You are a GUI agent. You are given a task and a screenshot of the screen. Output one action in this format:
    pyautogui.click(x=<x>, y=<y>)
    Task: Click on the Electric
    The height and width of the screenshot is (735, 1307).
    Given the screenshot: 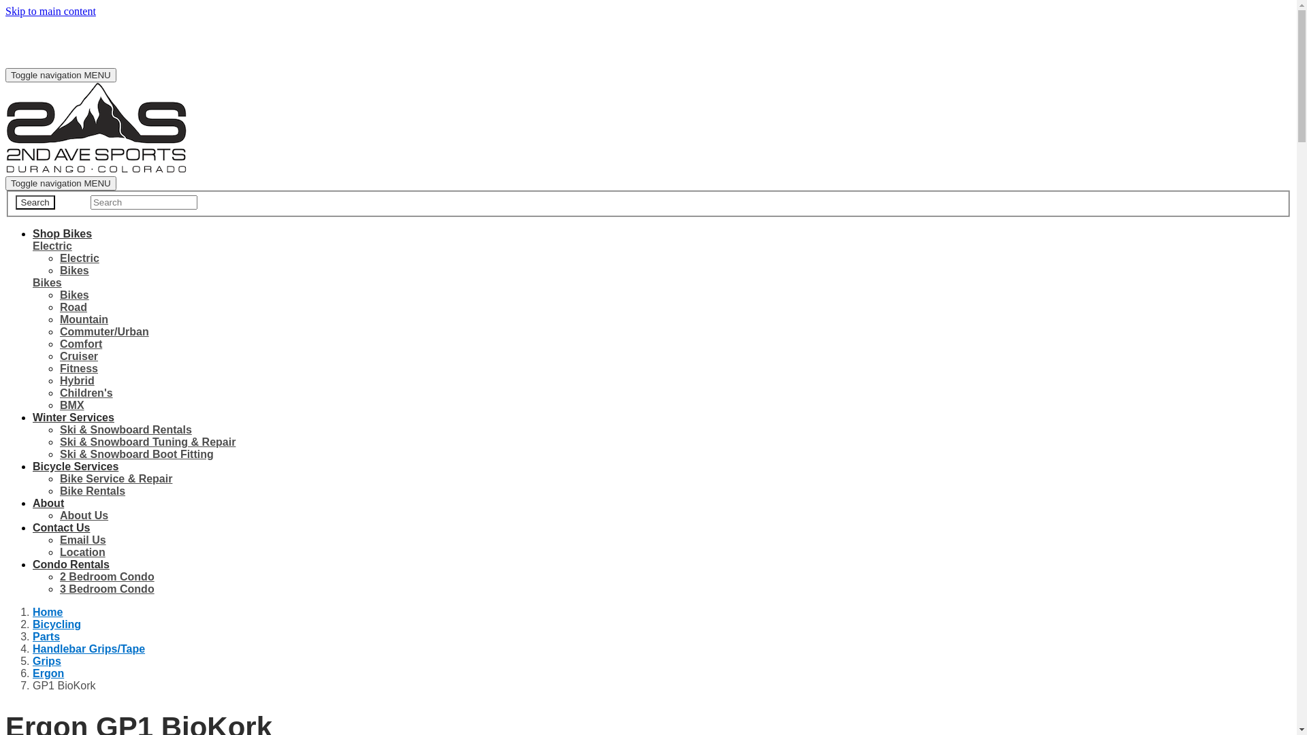 What is the action you would take?
    pyautogui.click(x=52, y=246)
    